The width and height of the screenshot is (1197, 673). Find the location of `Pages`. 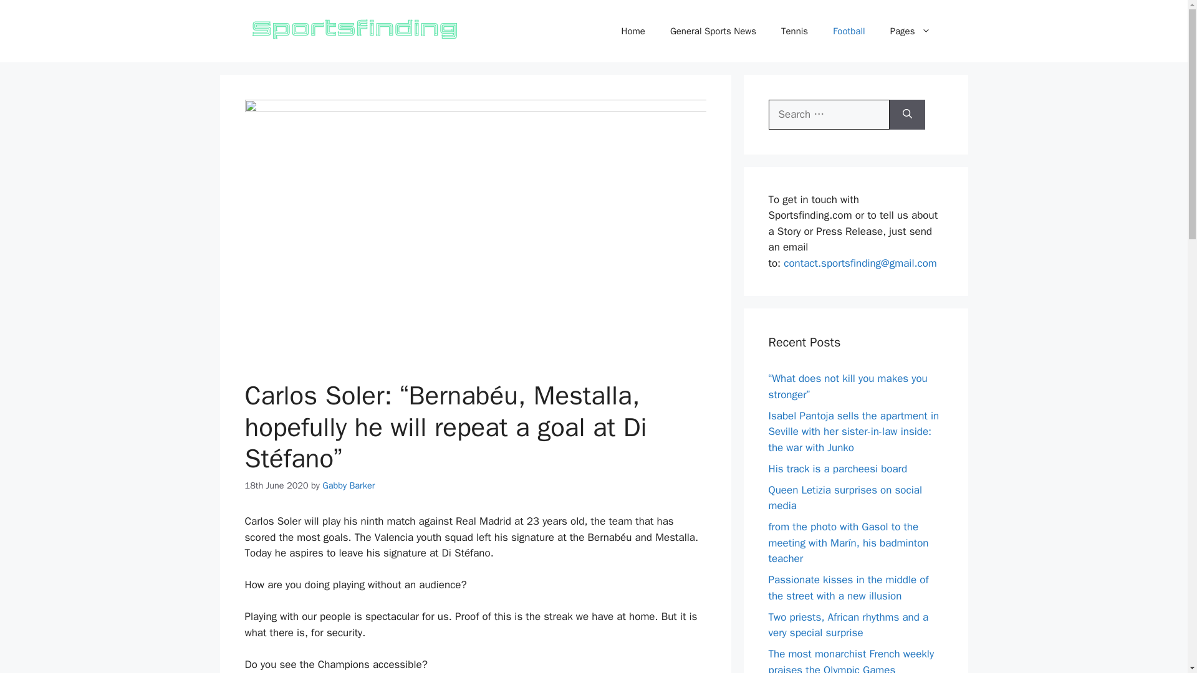

Pages is located at coordinates (910, 31).